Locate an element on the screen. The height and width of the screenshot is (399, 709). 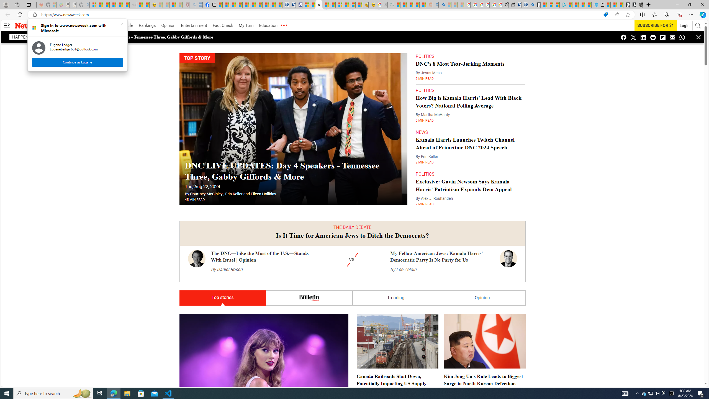
Running applications is located at coordinates (341, 393).